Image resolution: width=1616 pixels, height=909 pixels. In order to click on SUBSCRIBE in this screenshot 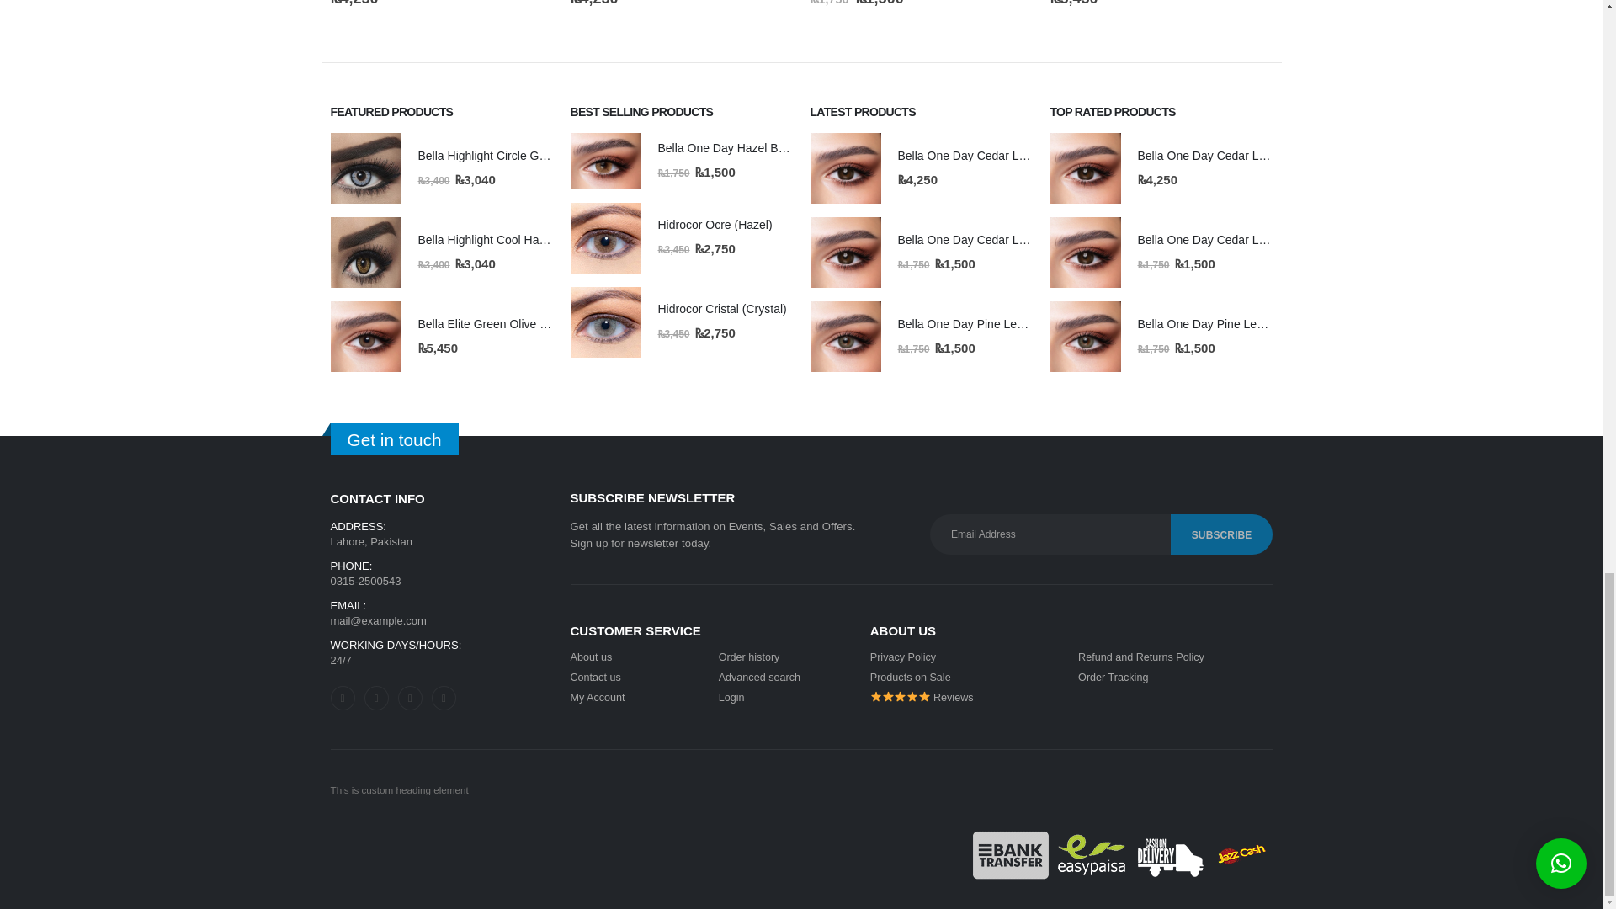, I will do `click(1221, 534)`.